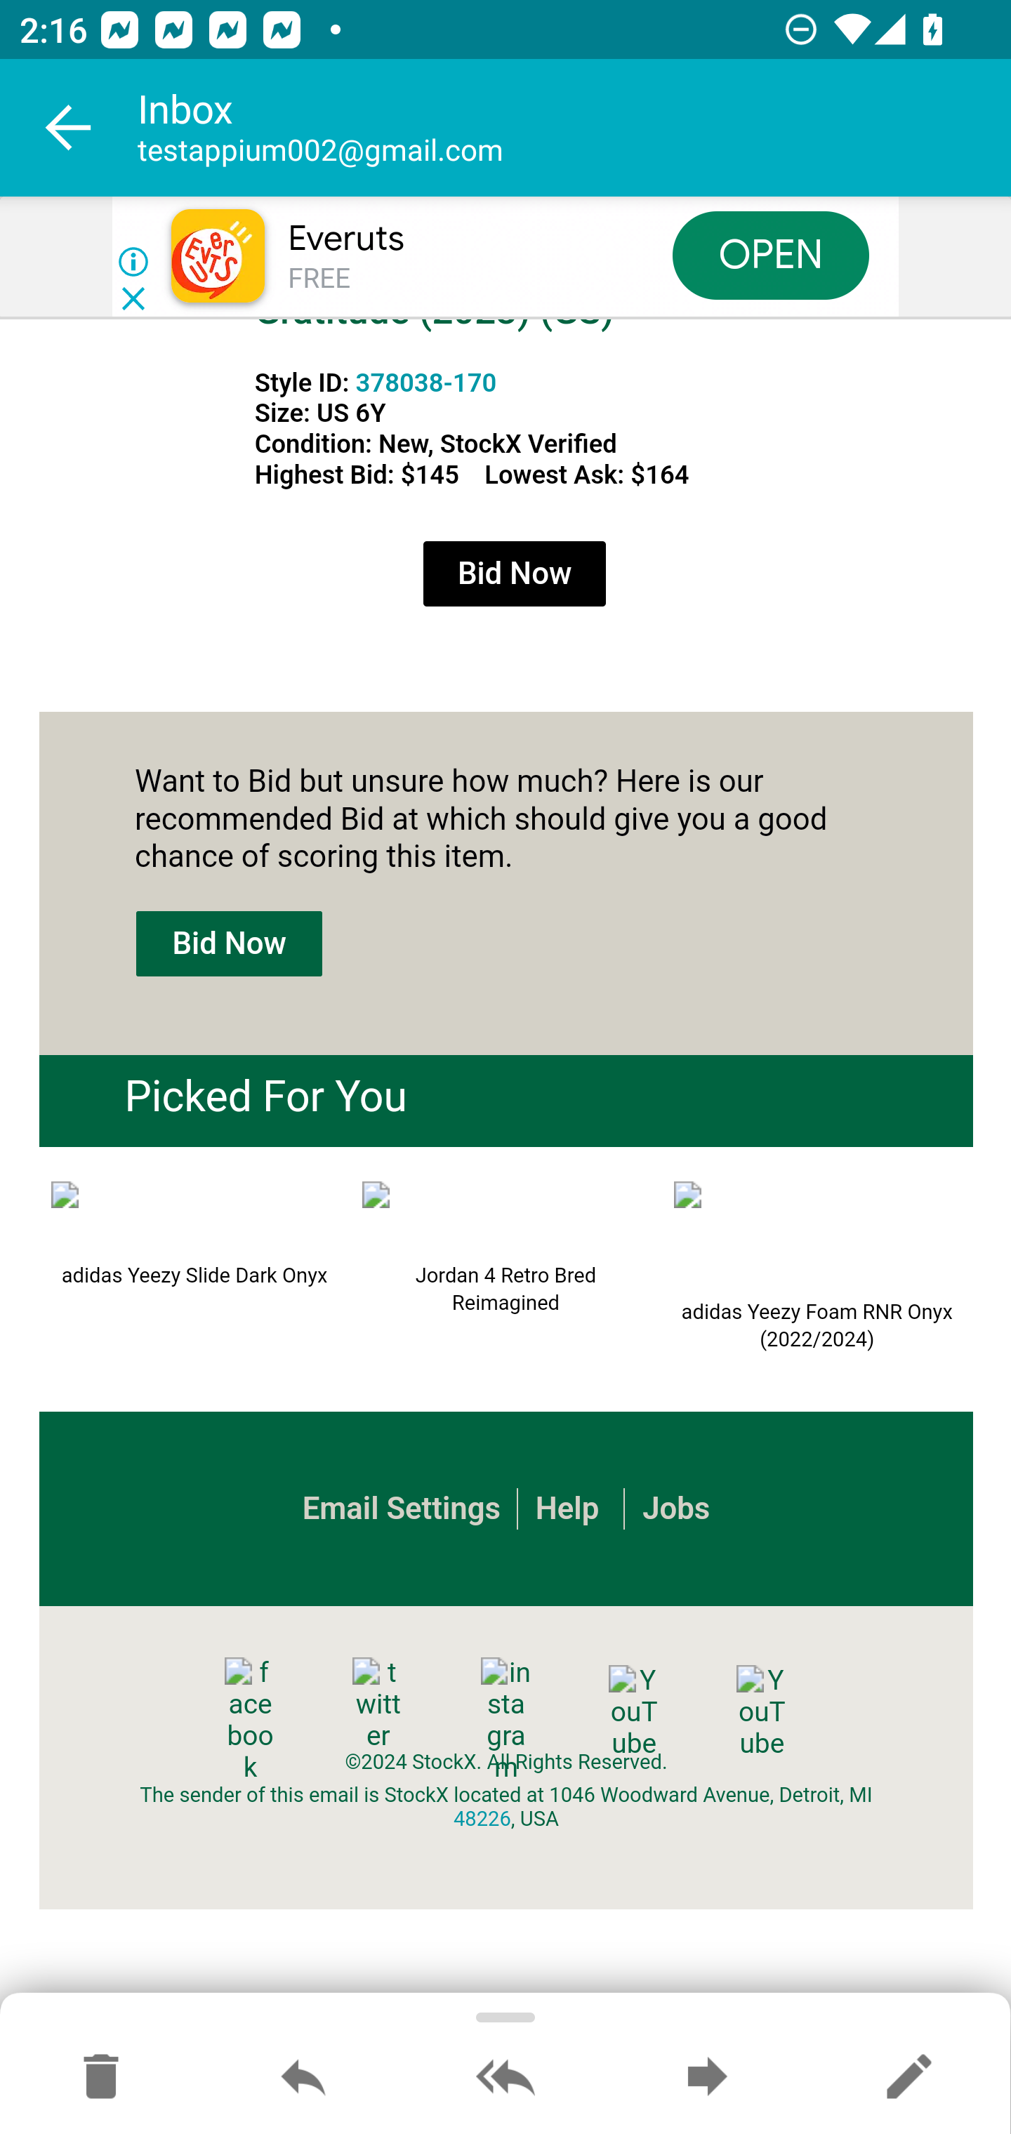  I want to click on Help, so click(567, 1508).